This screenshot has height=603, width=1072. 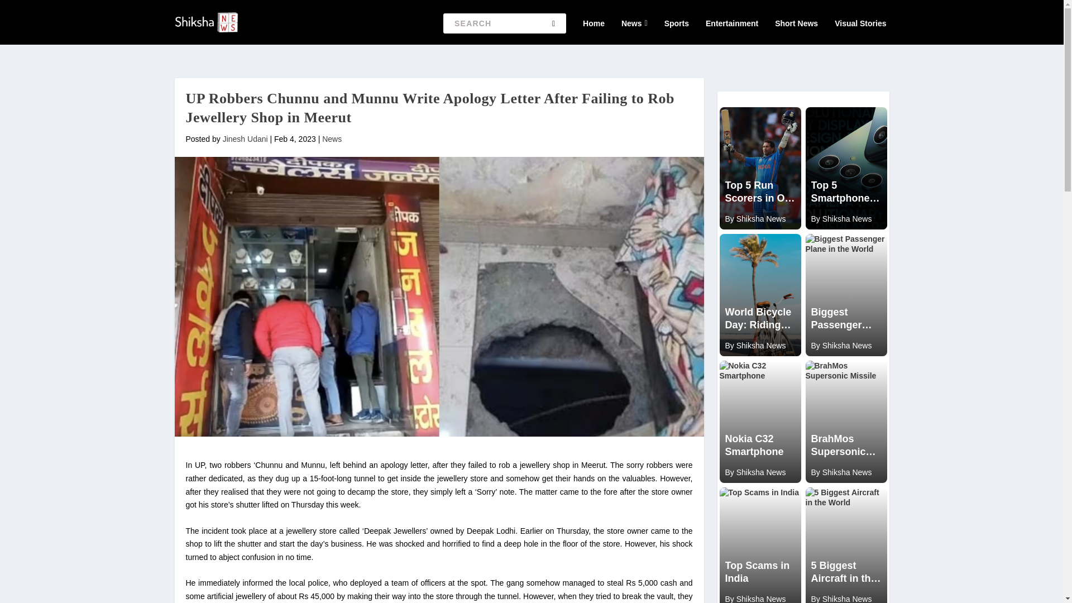 I want to click on News, so click(x=332, y=138).